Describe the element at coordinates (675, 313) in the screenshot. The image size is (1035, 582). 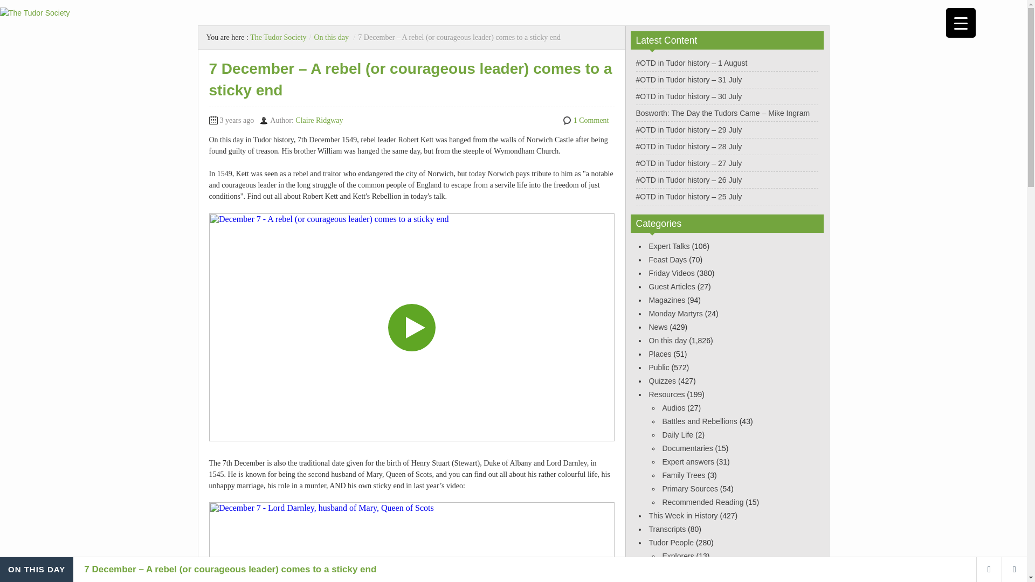
I see `Monday Martyrs` at that location.